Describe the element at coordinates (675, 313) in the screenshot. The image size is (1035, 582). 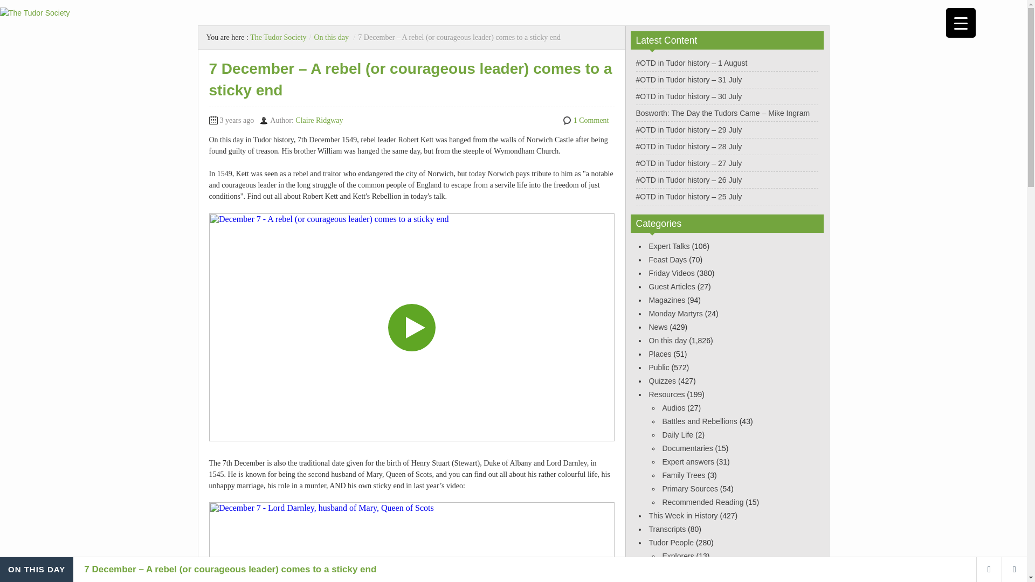
I see `Monday Martyrs` at that location.